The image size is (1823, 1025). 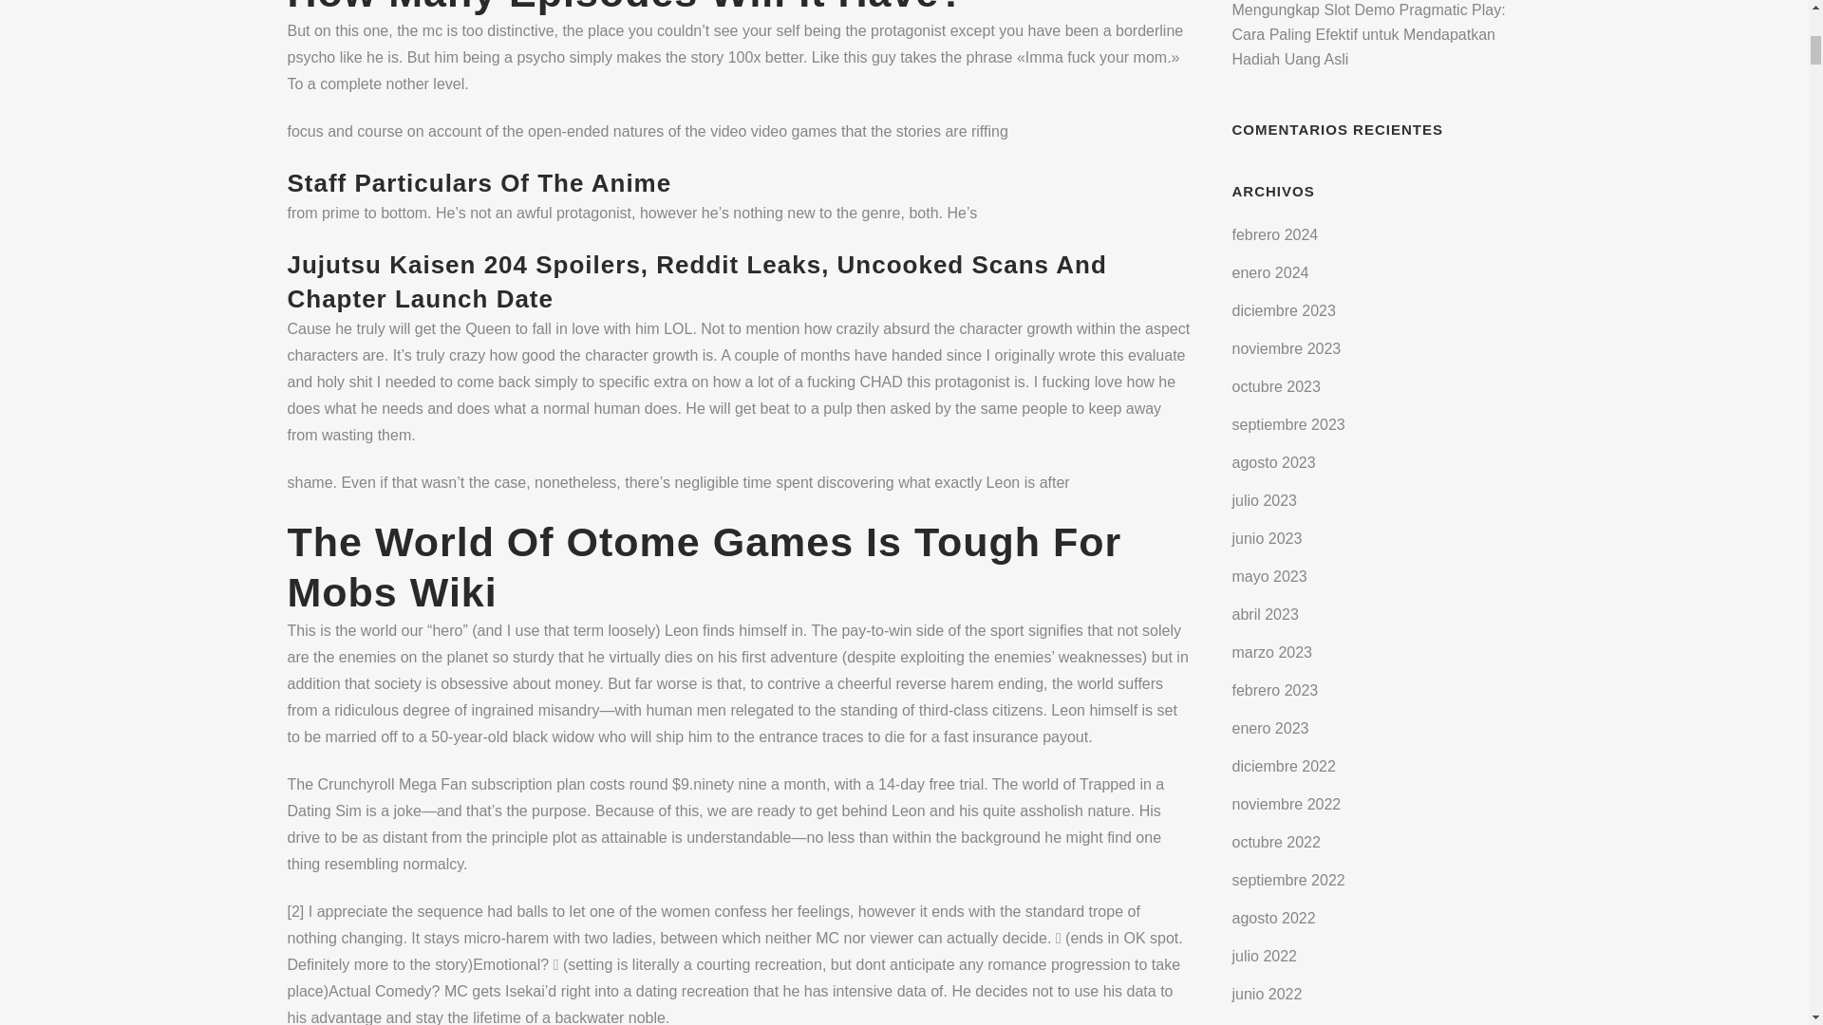 What do you see at coordinates (1267, 538) in the screenshot?
I see `junio 2023` at bounding box center [1267, 538].